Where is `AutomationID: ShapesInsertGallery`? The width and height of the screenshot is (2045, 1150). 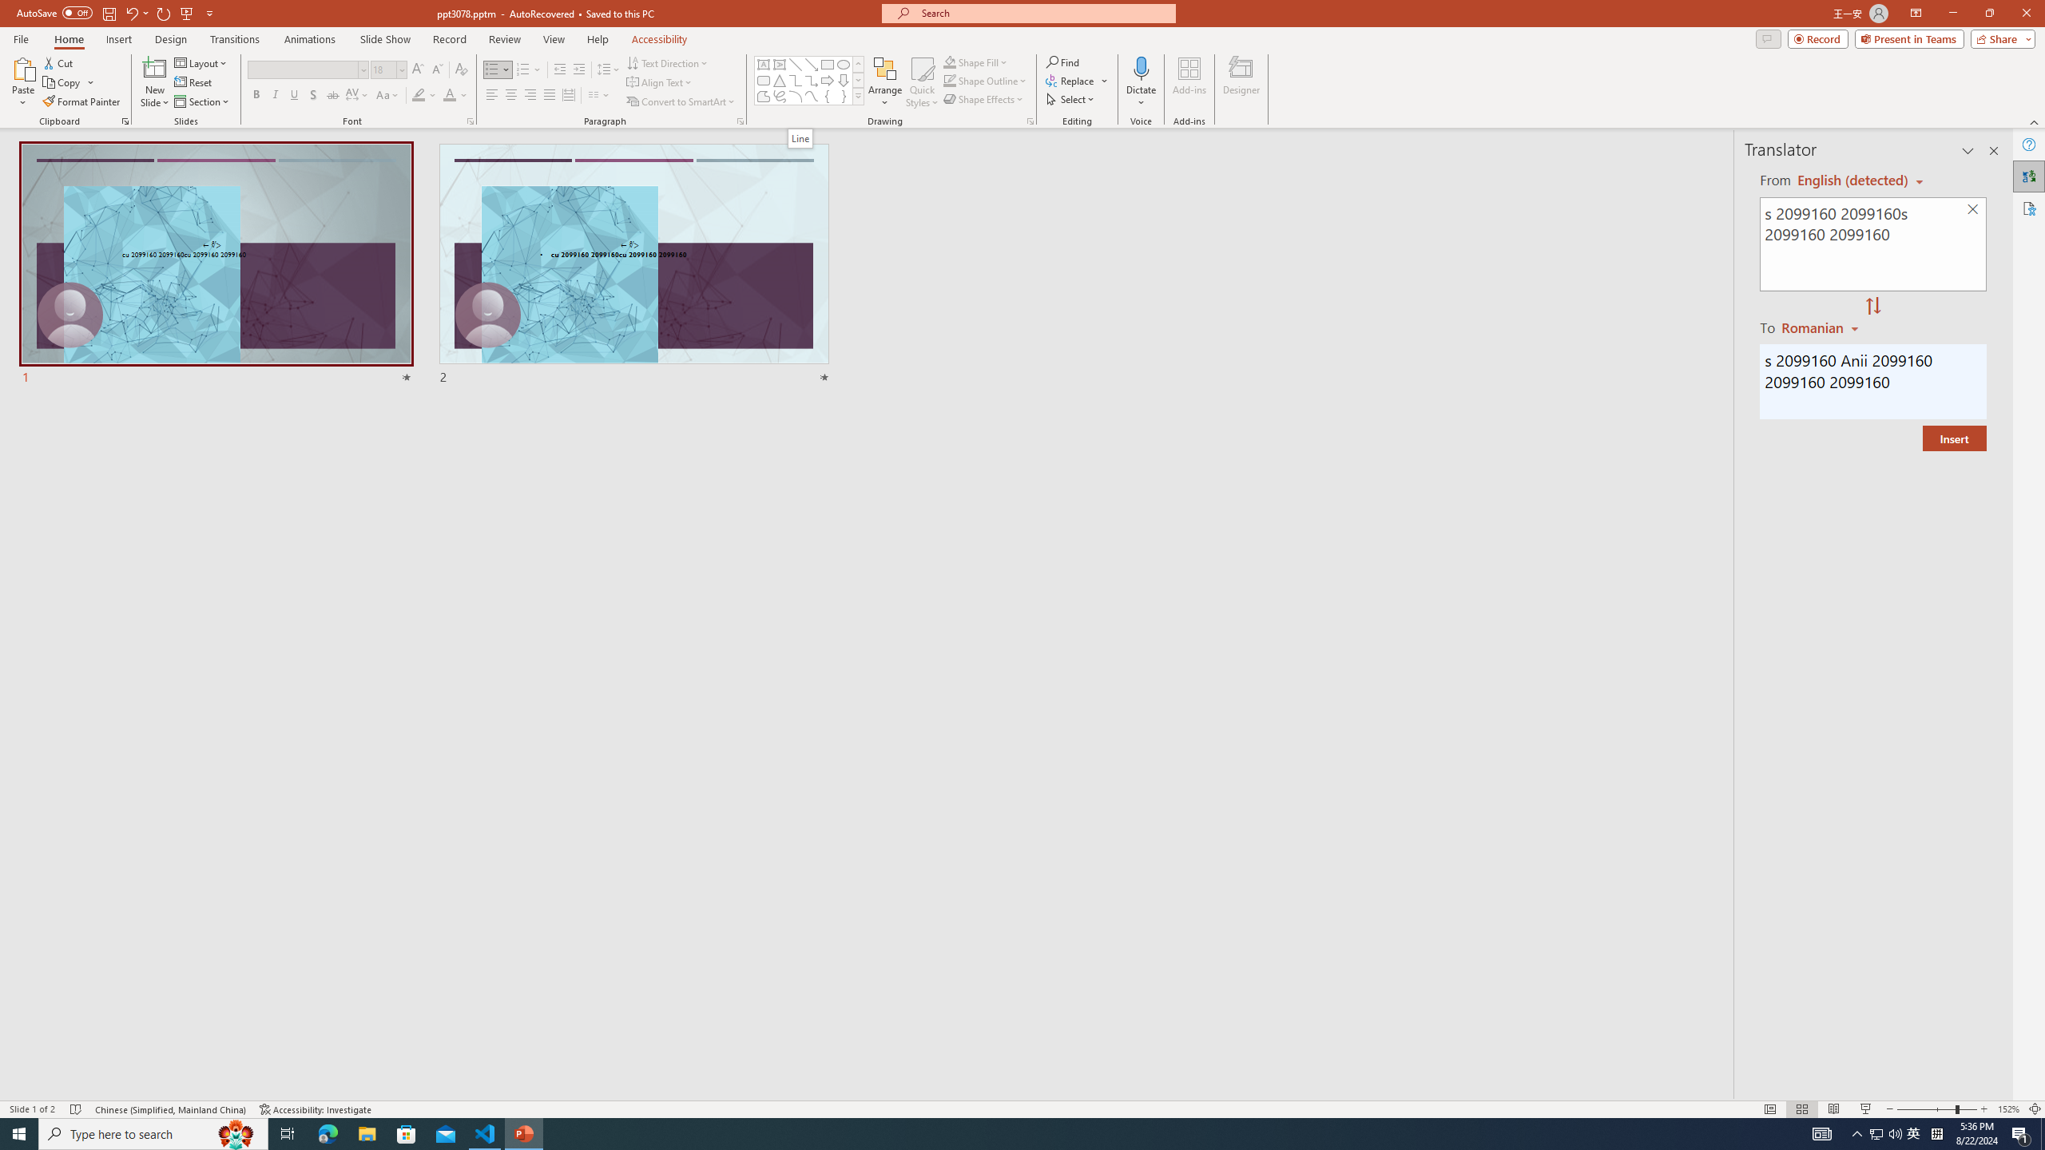 AutomationID: ShapesInsertGallery is located at coordinates (810, 81).